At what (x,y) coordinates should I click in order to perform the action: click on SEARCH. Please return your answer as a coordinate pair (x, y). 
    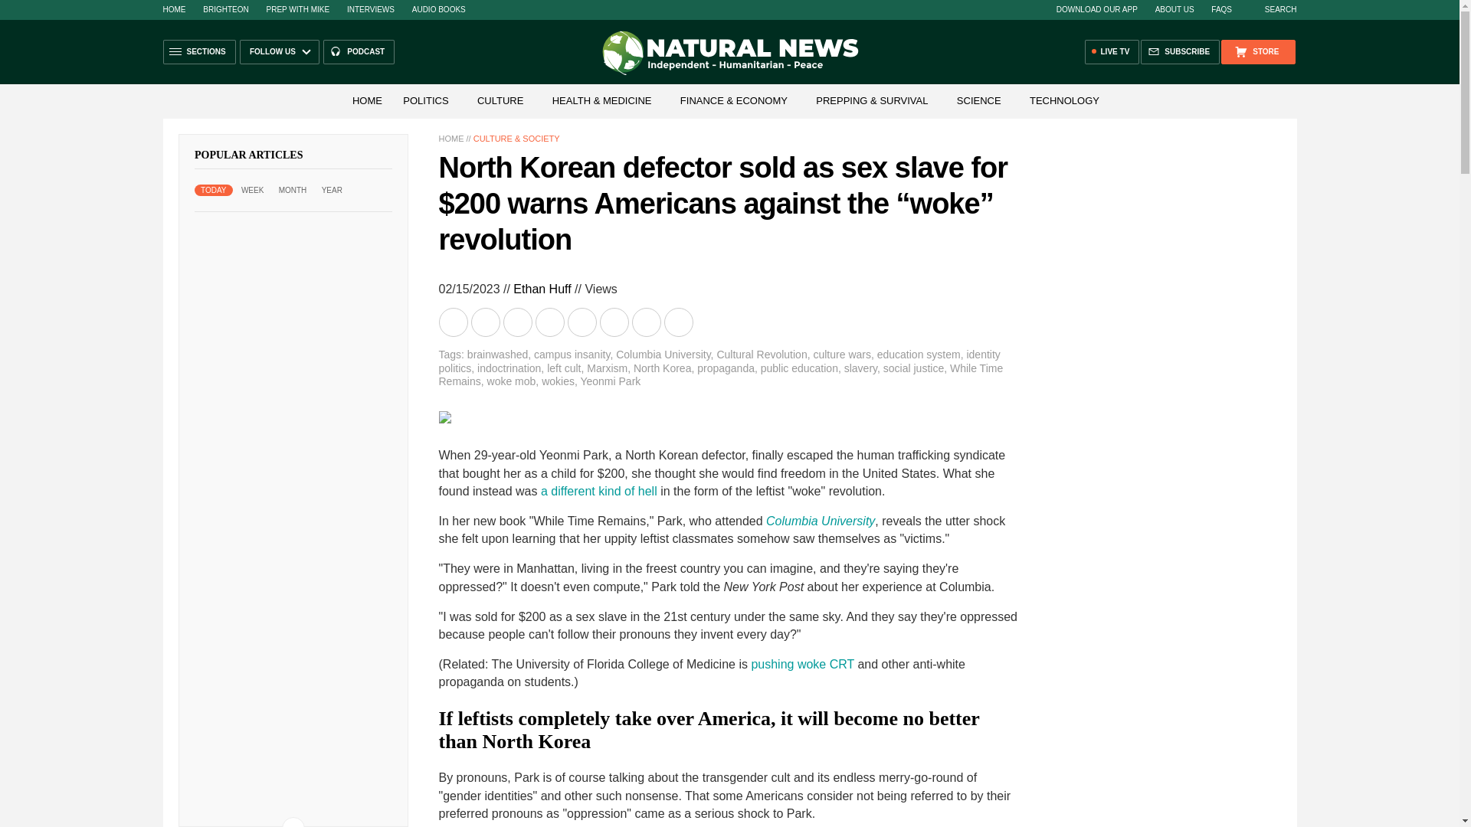
    Looking at the image, I should click on (1273, 9).